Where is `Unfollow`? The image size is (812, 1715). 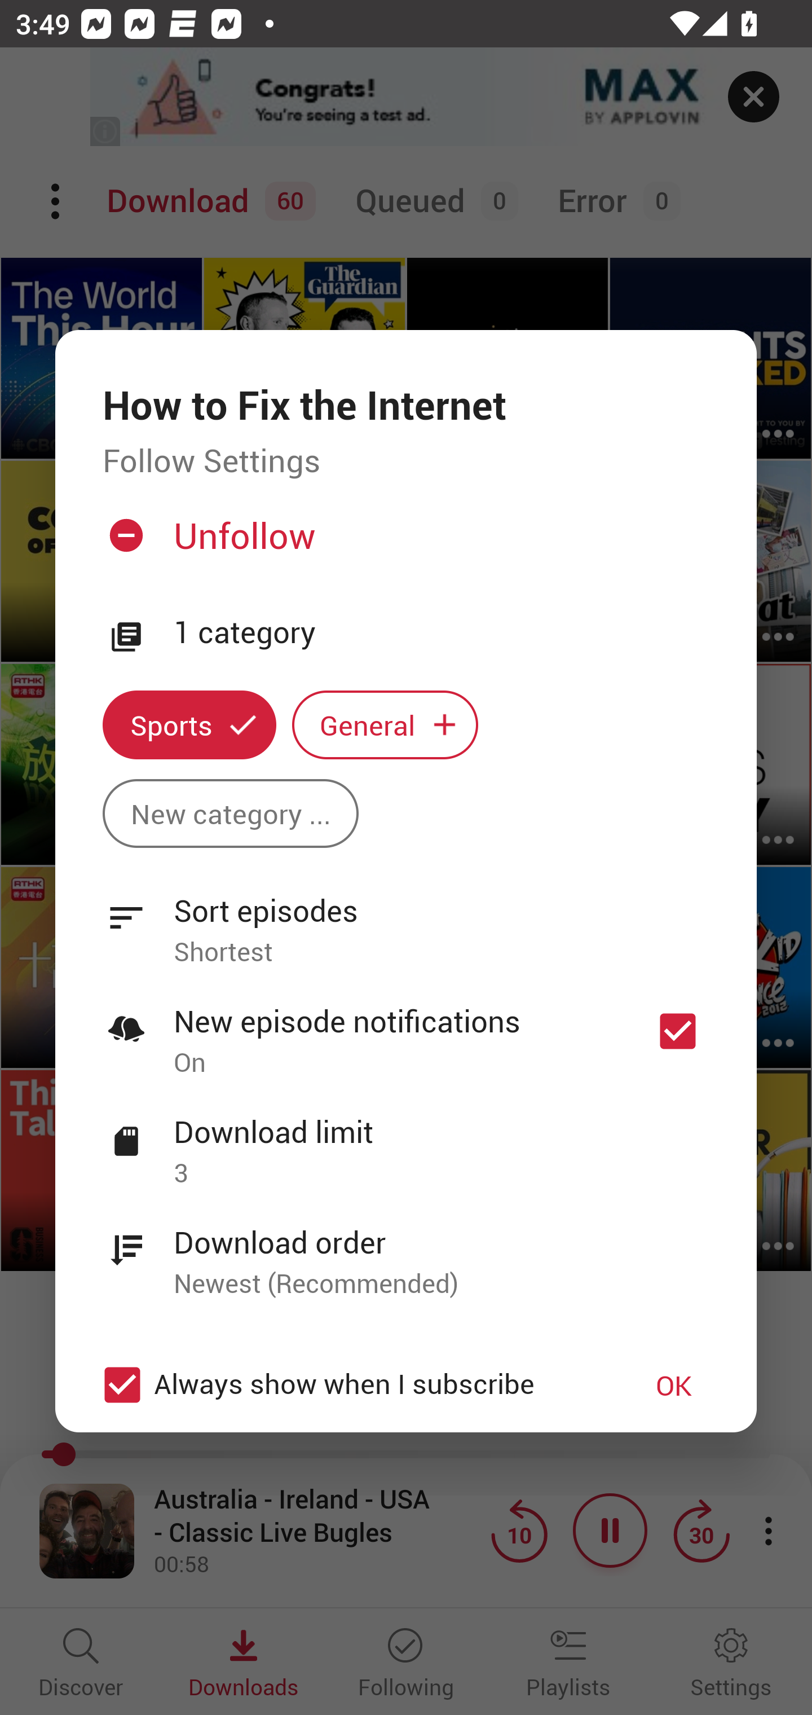 Unfollow is located at coordinates (404, 543).